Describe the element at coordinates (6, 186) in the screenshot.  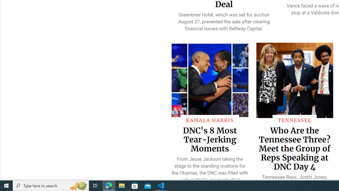
I see `Start` at that location.